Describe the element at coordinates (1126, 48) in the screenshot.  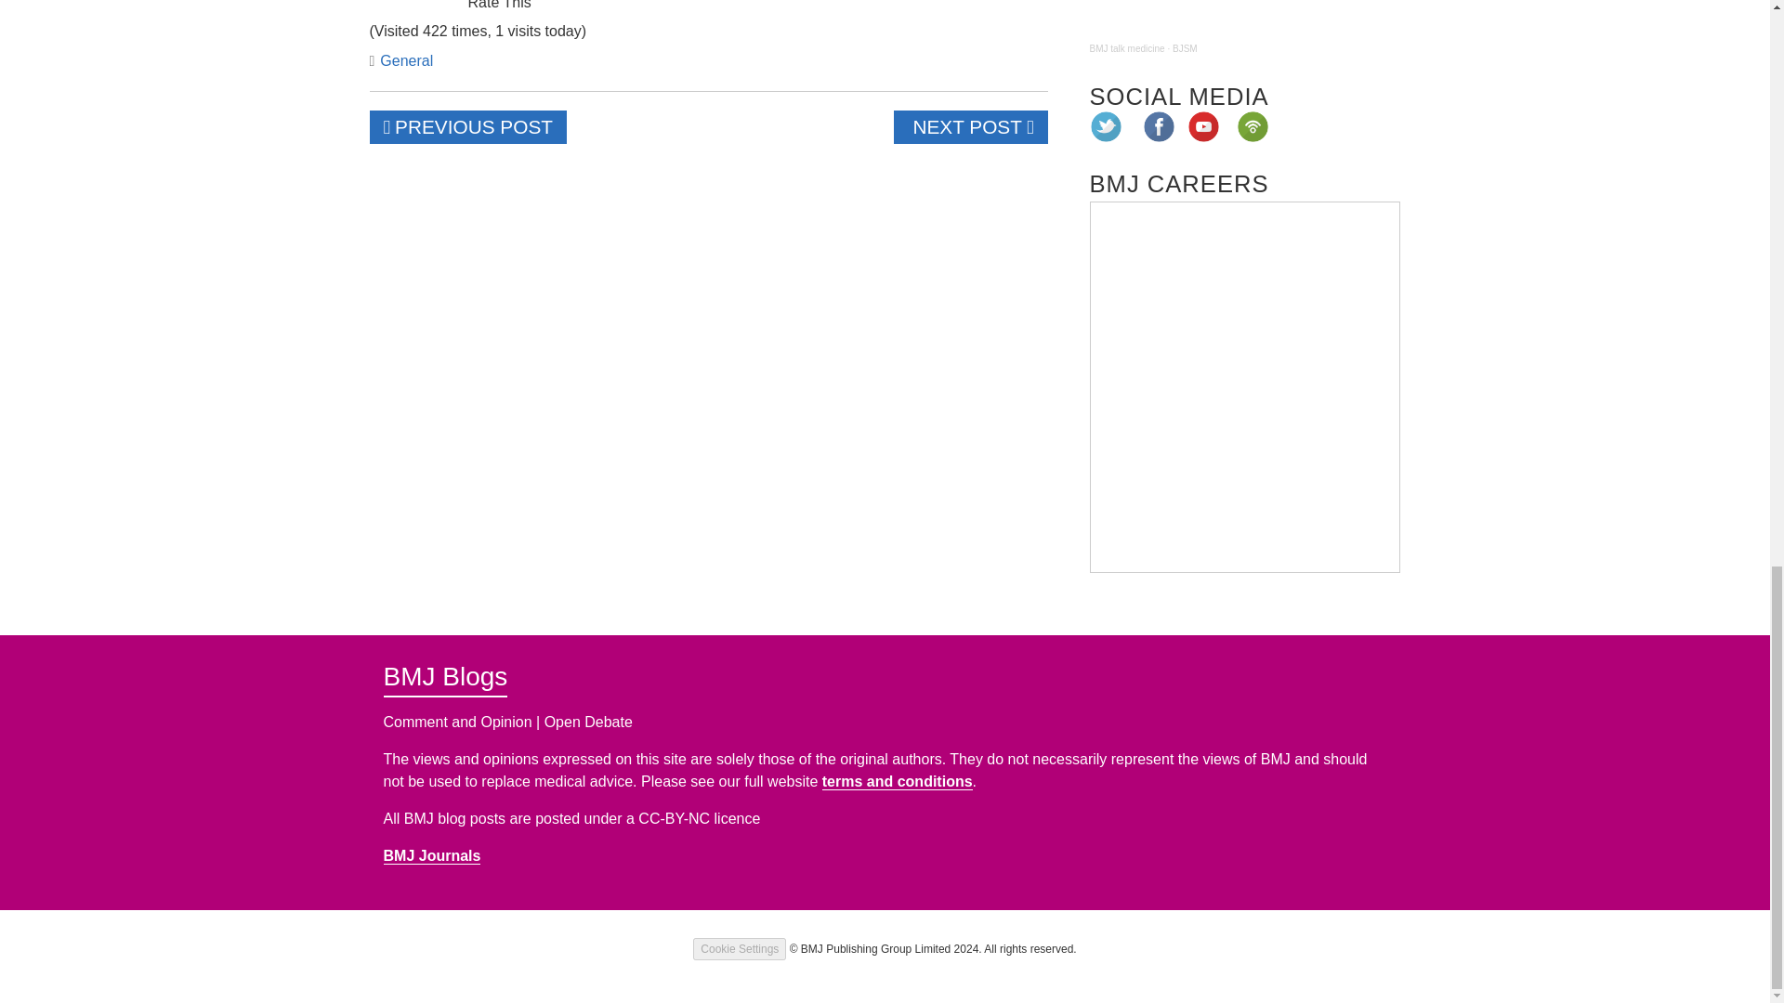
I see `BMJ talk medicine` at that location.